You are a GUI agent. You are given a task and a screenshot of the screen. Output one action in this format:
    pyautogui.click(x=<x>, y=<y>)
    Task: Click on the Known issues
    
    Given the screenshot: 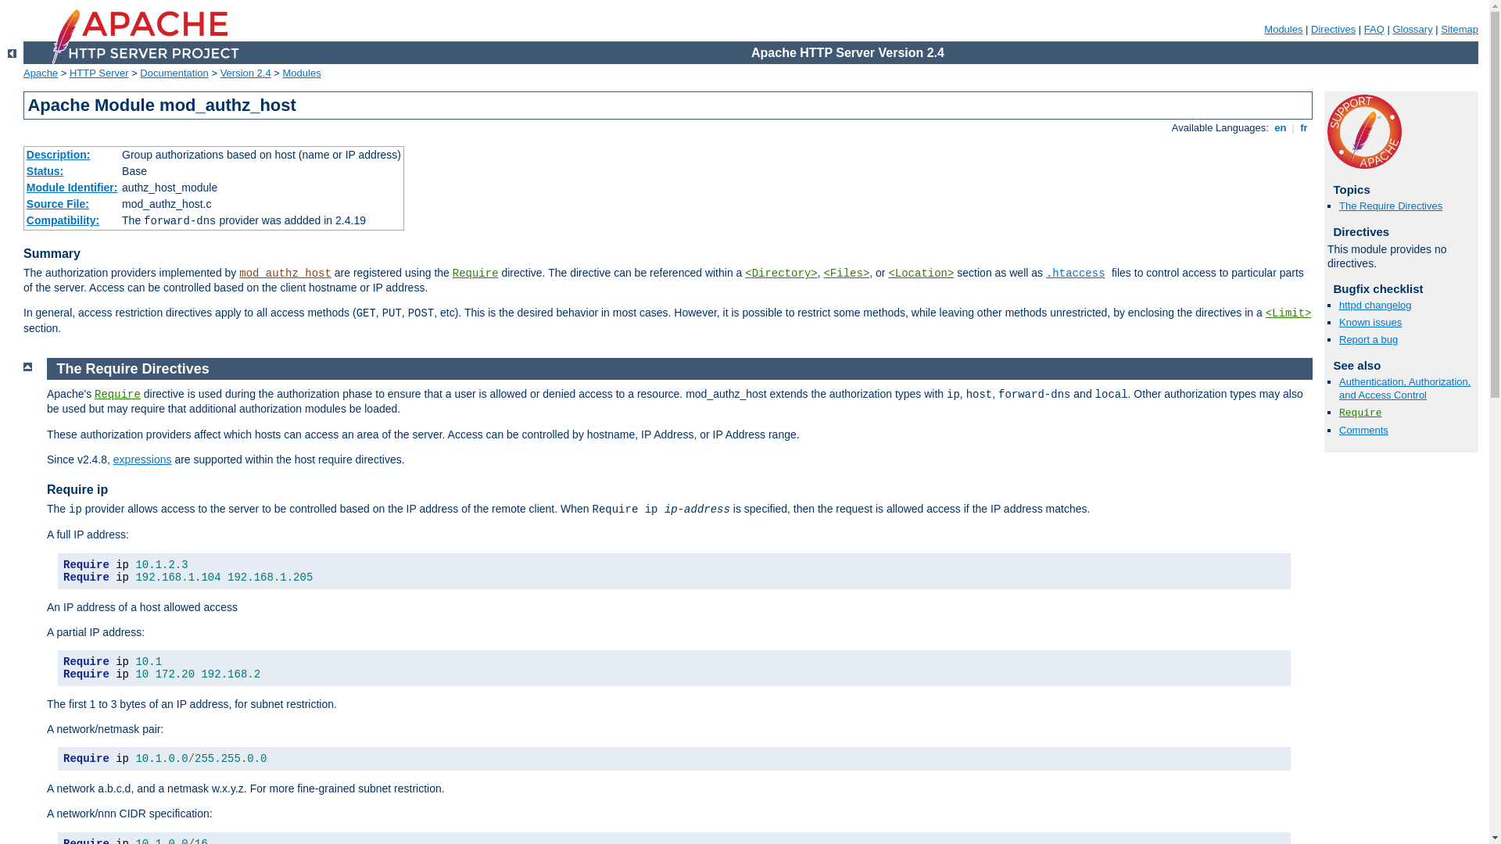 What is the action you would take?
    pyautogui.click(x=1370, y=322)
    